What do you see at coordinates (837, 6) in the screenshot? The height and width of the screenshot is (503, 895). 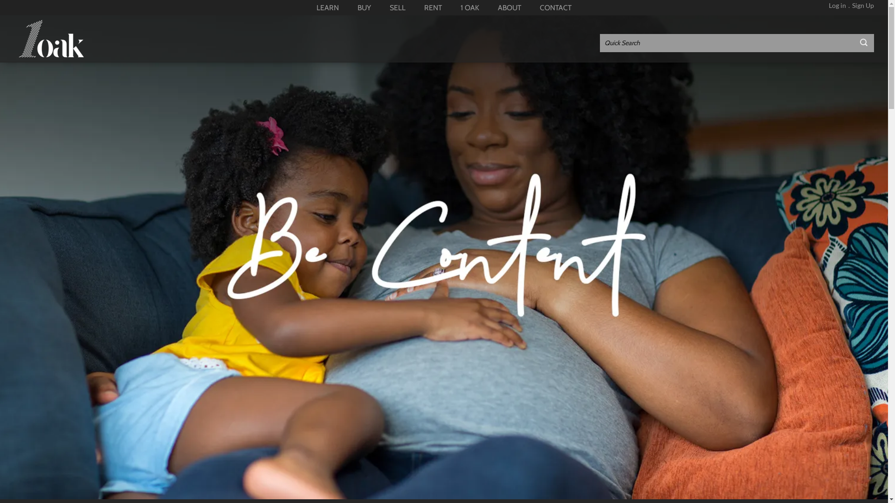 I see `Log in` at bounding box center [837, 6].